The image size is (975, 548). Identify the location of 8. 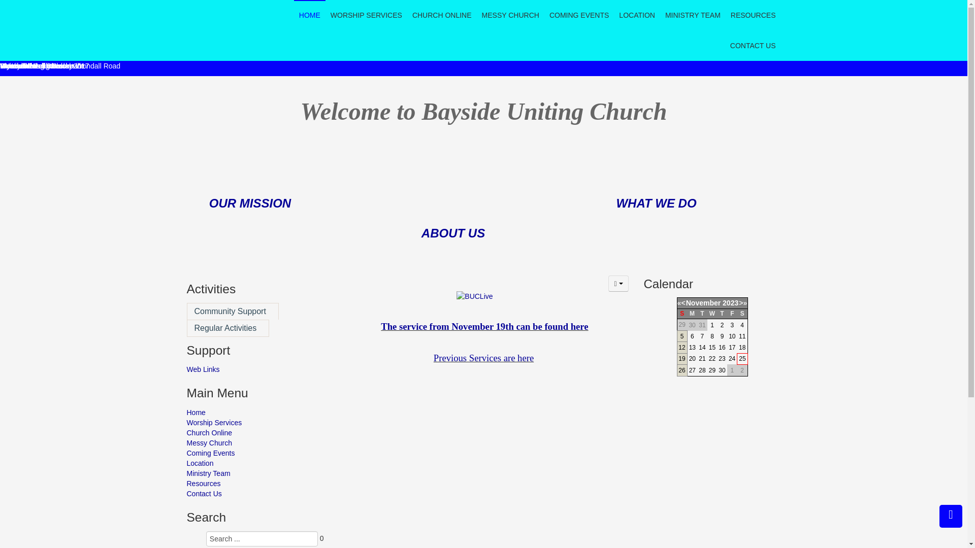
(712, 336).